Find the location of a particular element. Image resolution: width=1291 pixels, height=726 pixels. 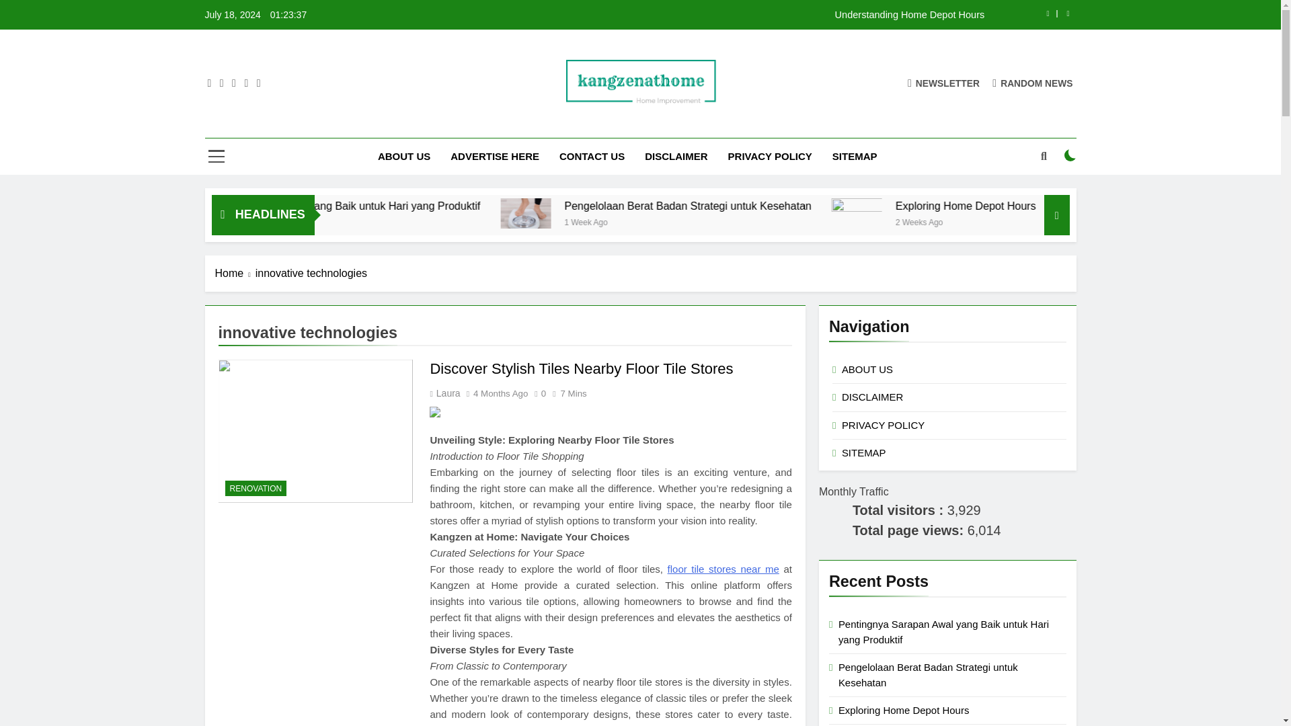

Pengelolaan Berat Badan Strategi untuk Kesehatan is located at coordinates (826, 206).